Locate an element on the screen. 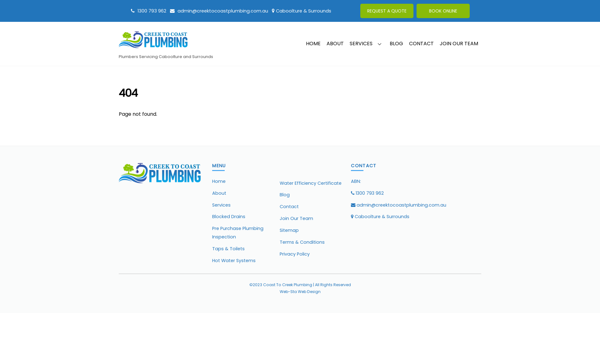 Image resolution: width=600 pixels, height=337 pixels. Blog is located at coordinates (285, 195).